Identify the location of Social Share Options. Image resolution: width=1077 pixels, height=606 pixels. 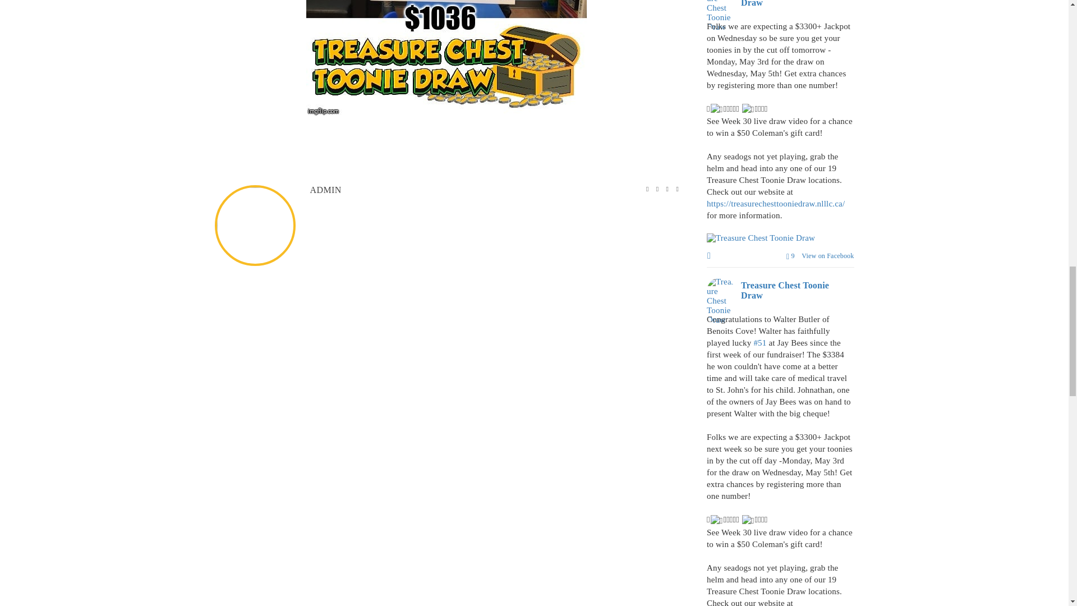
(710, 256).